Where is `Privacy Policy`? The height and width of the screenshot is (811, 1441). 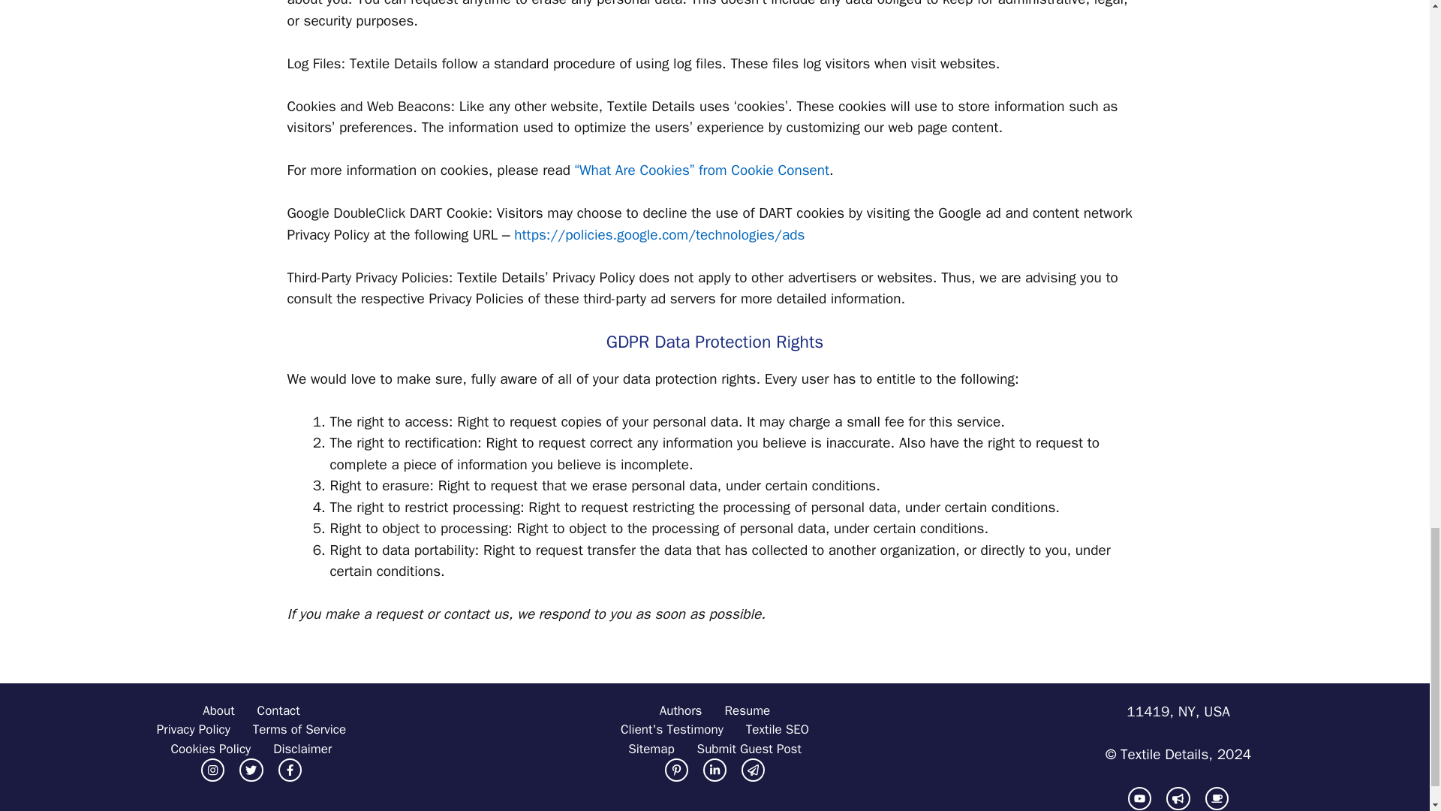
Privacy Policy is located at coordinates (681, 711).